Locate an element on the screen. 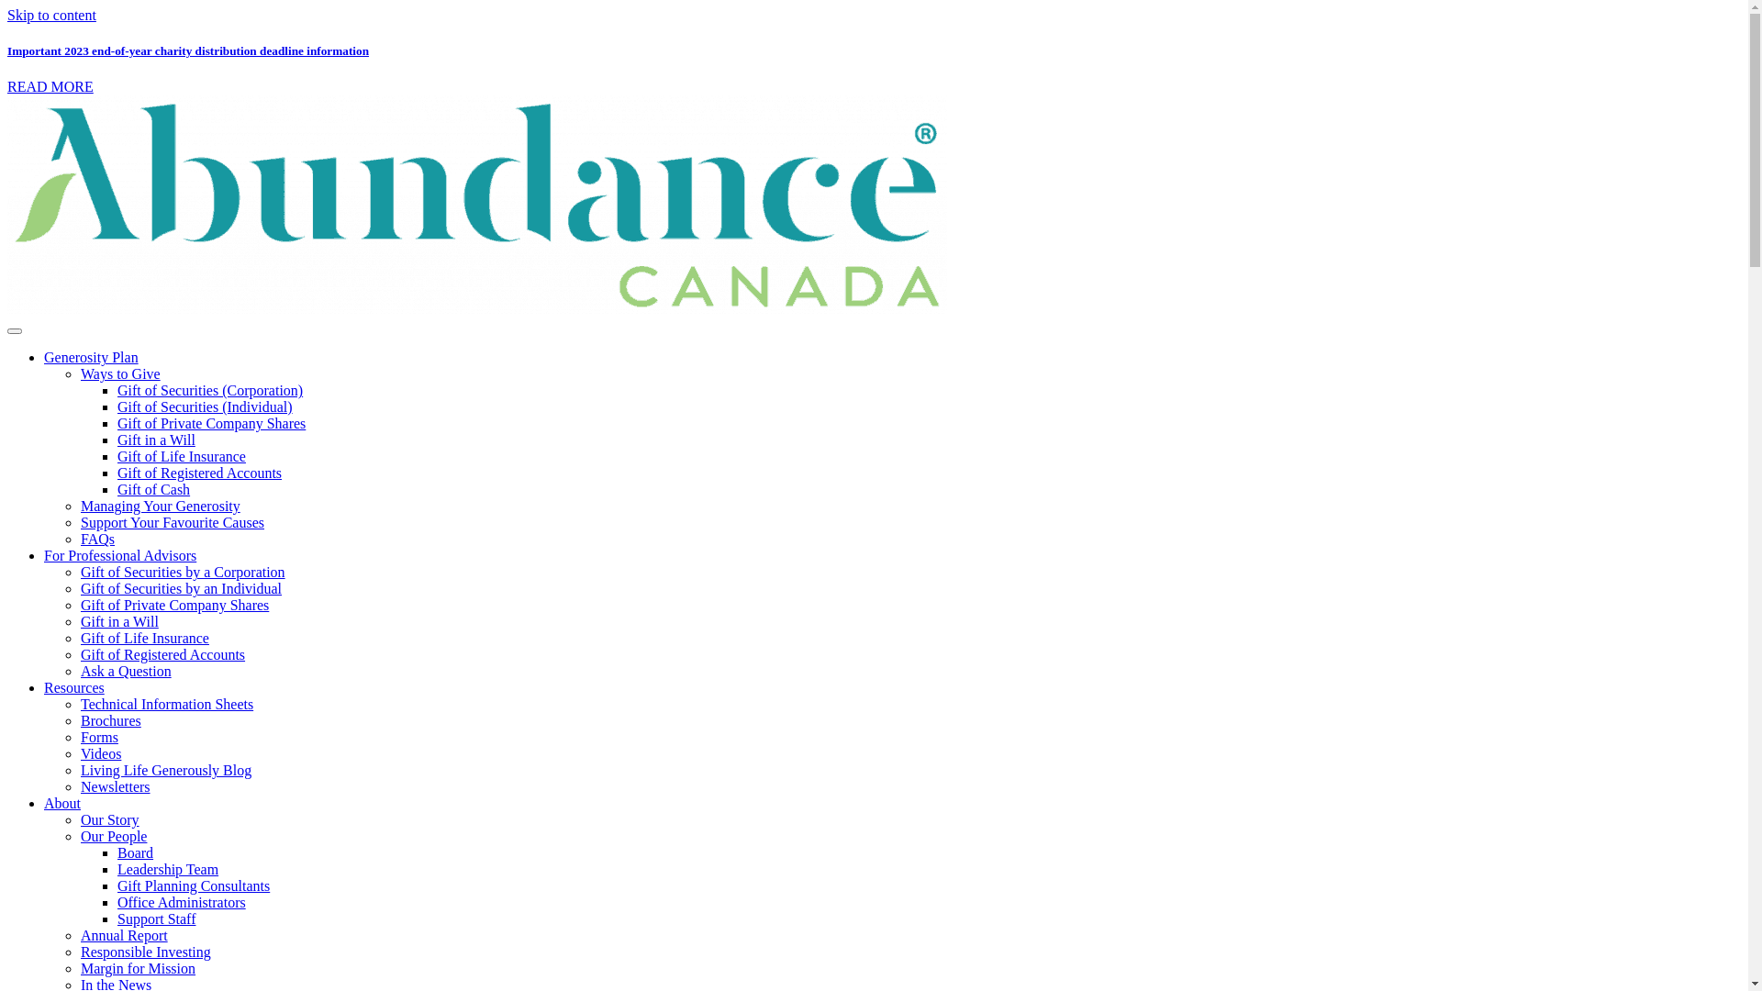  Gift in a Will is located at coordinates (119, 622).